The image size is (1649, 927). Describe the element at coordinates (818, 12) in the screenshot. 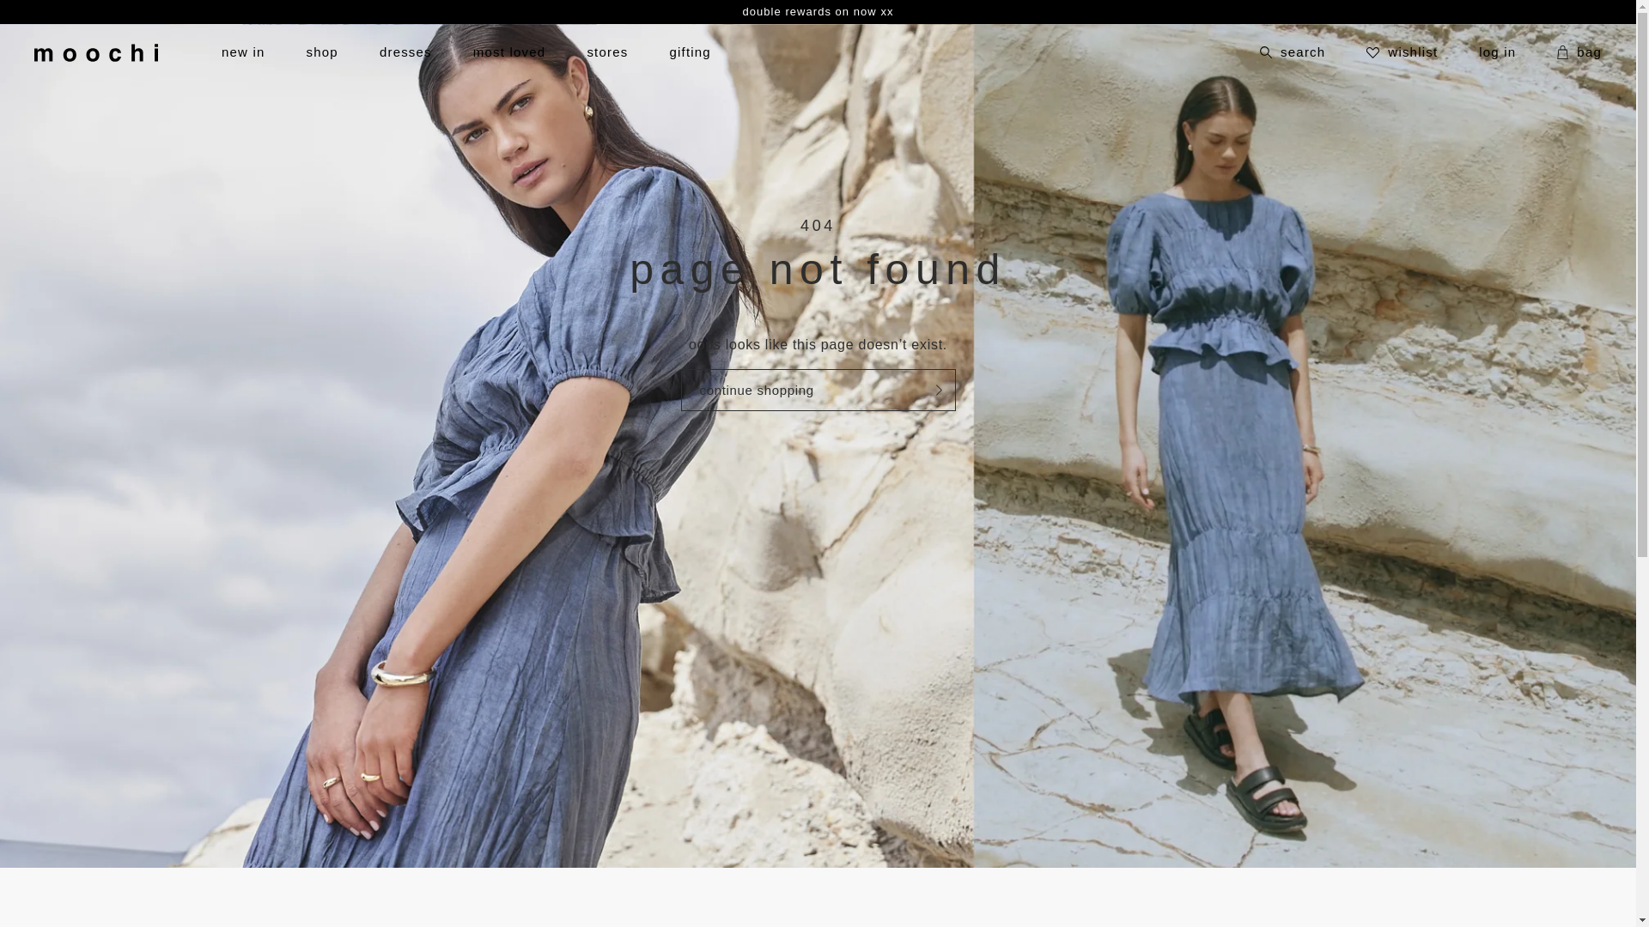

I see `double rewards on now xx` at that location.